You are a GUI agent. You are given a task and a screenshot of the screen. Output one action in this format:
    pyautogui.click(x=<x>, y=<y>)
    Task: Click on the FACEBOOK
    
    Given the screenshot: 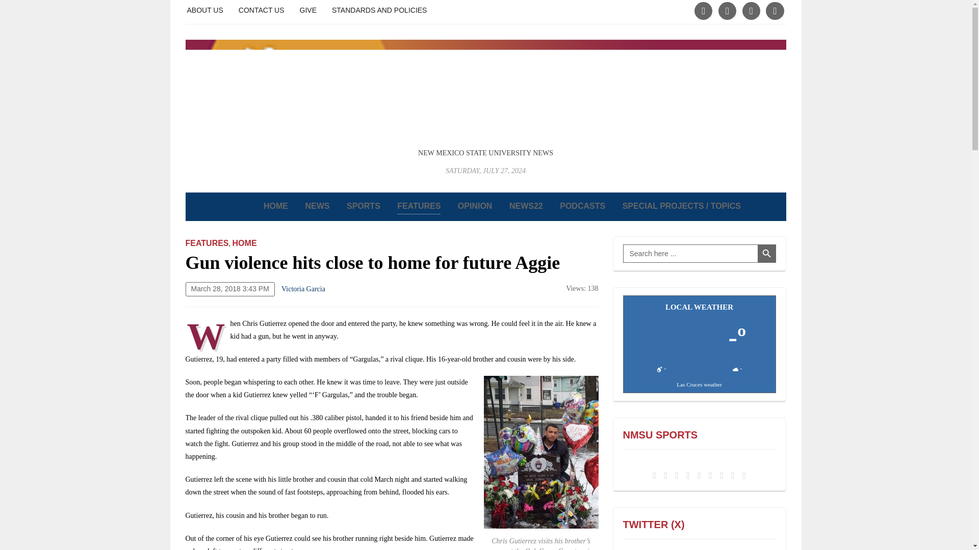 What is the action you would take?
    pyautogui.click(x=751, y=10)
    